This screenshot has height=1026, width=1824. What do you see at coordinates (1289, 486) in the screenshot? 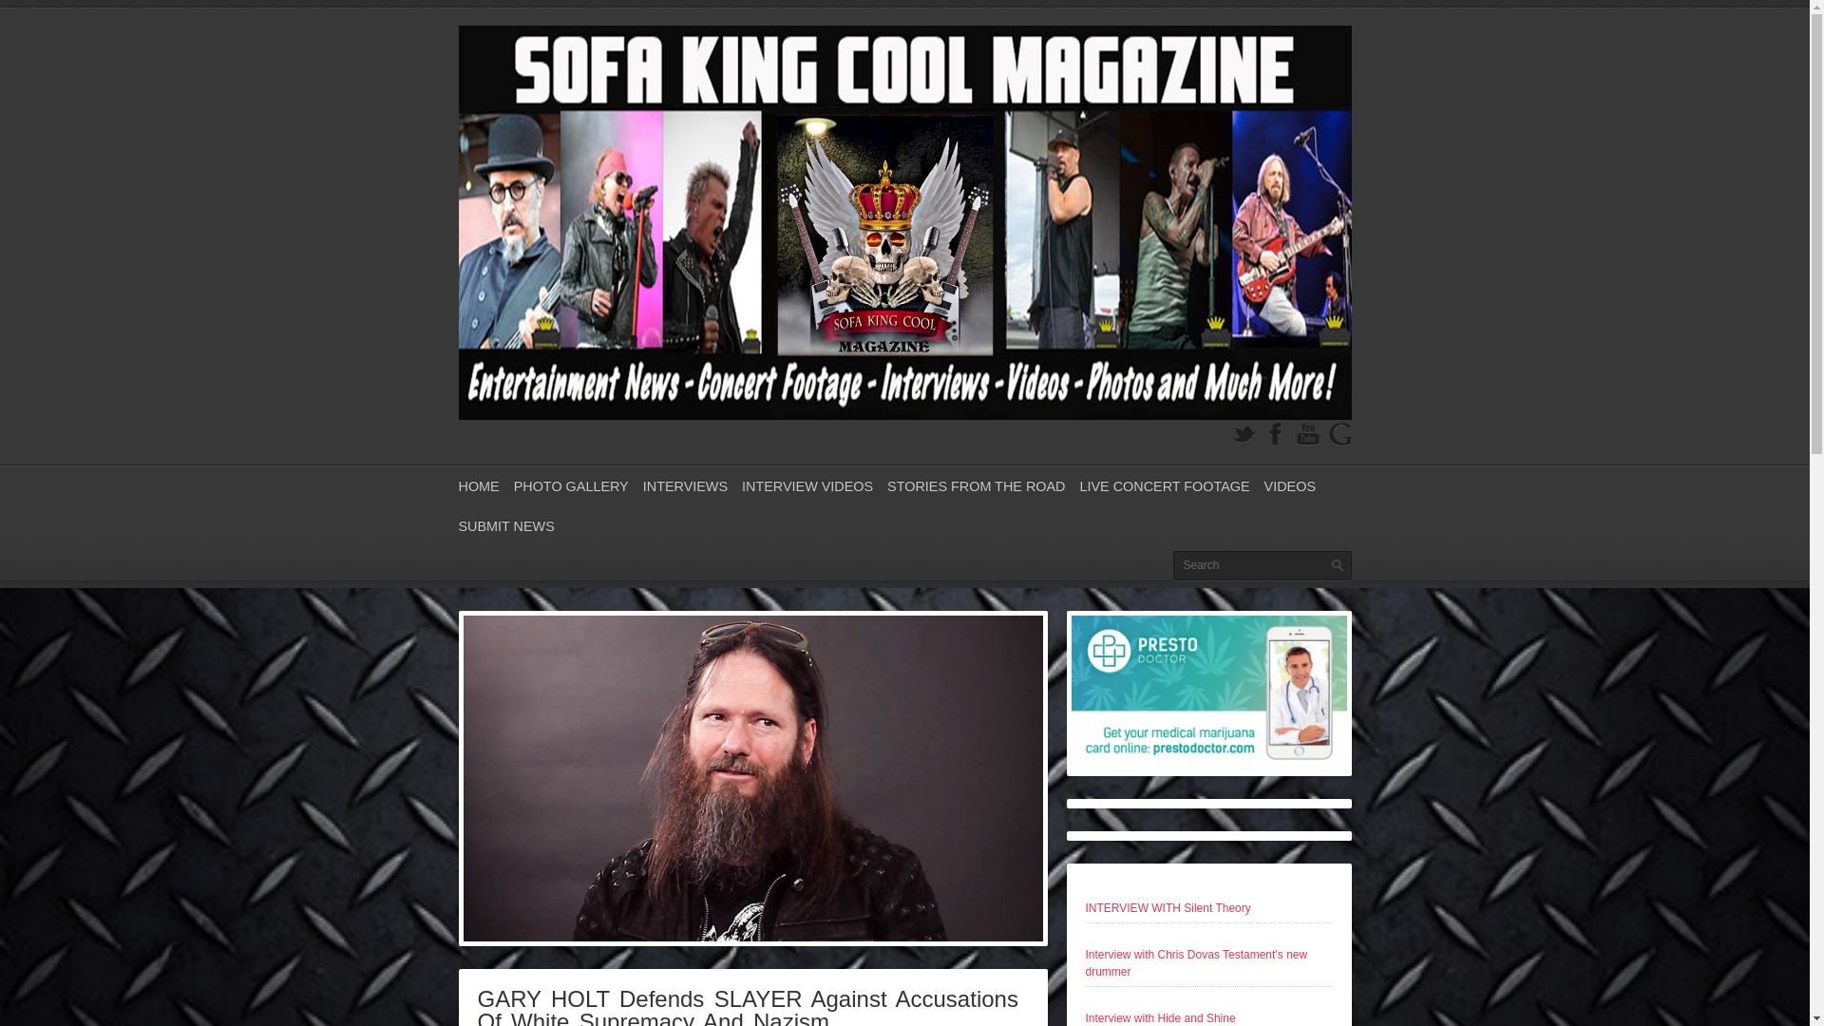
I see `VIDEOS` at bounding box center [1289, 486].